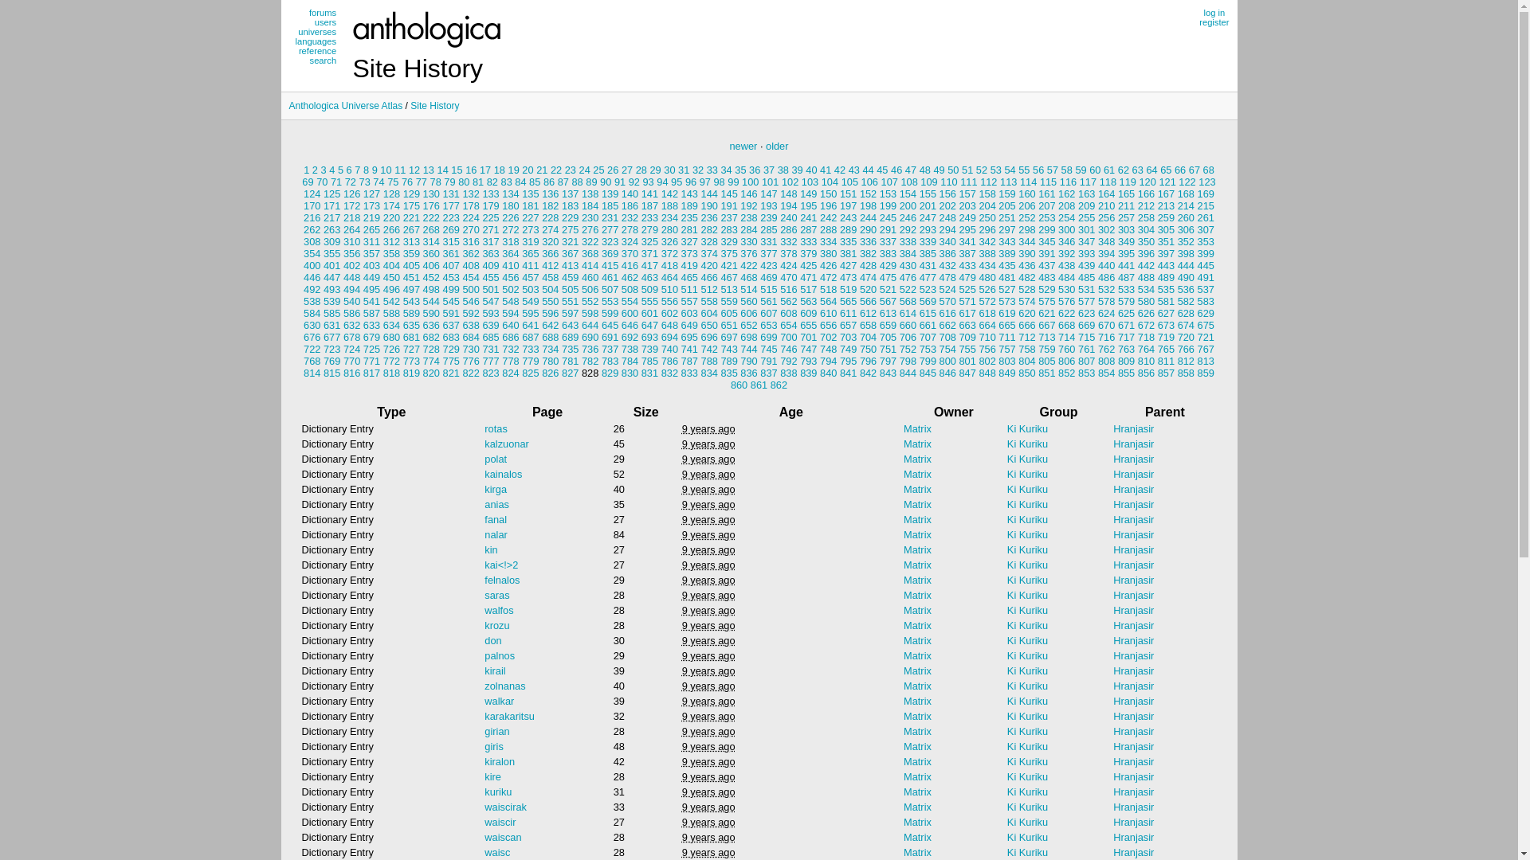 This screenshot has height=860, width=1530. Describe the element at coordinates (371, 338) in the screenshot. I see `679` at that location.